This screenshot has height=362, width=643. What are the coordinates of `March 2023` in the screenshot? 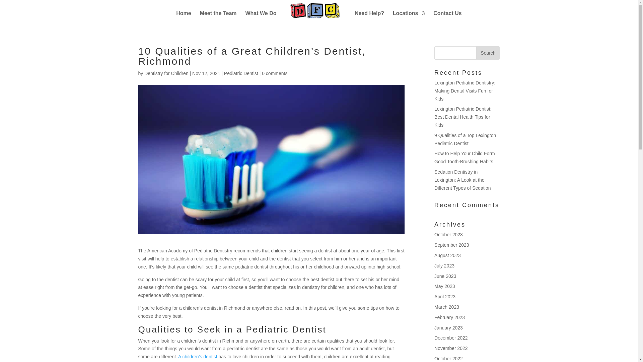 It's located at (447, 307).